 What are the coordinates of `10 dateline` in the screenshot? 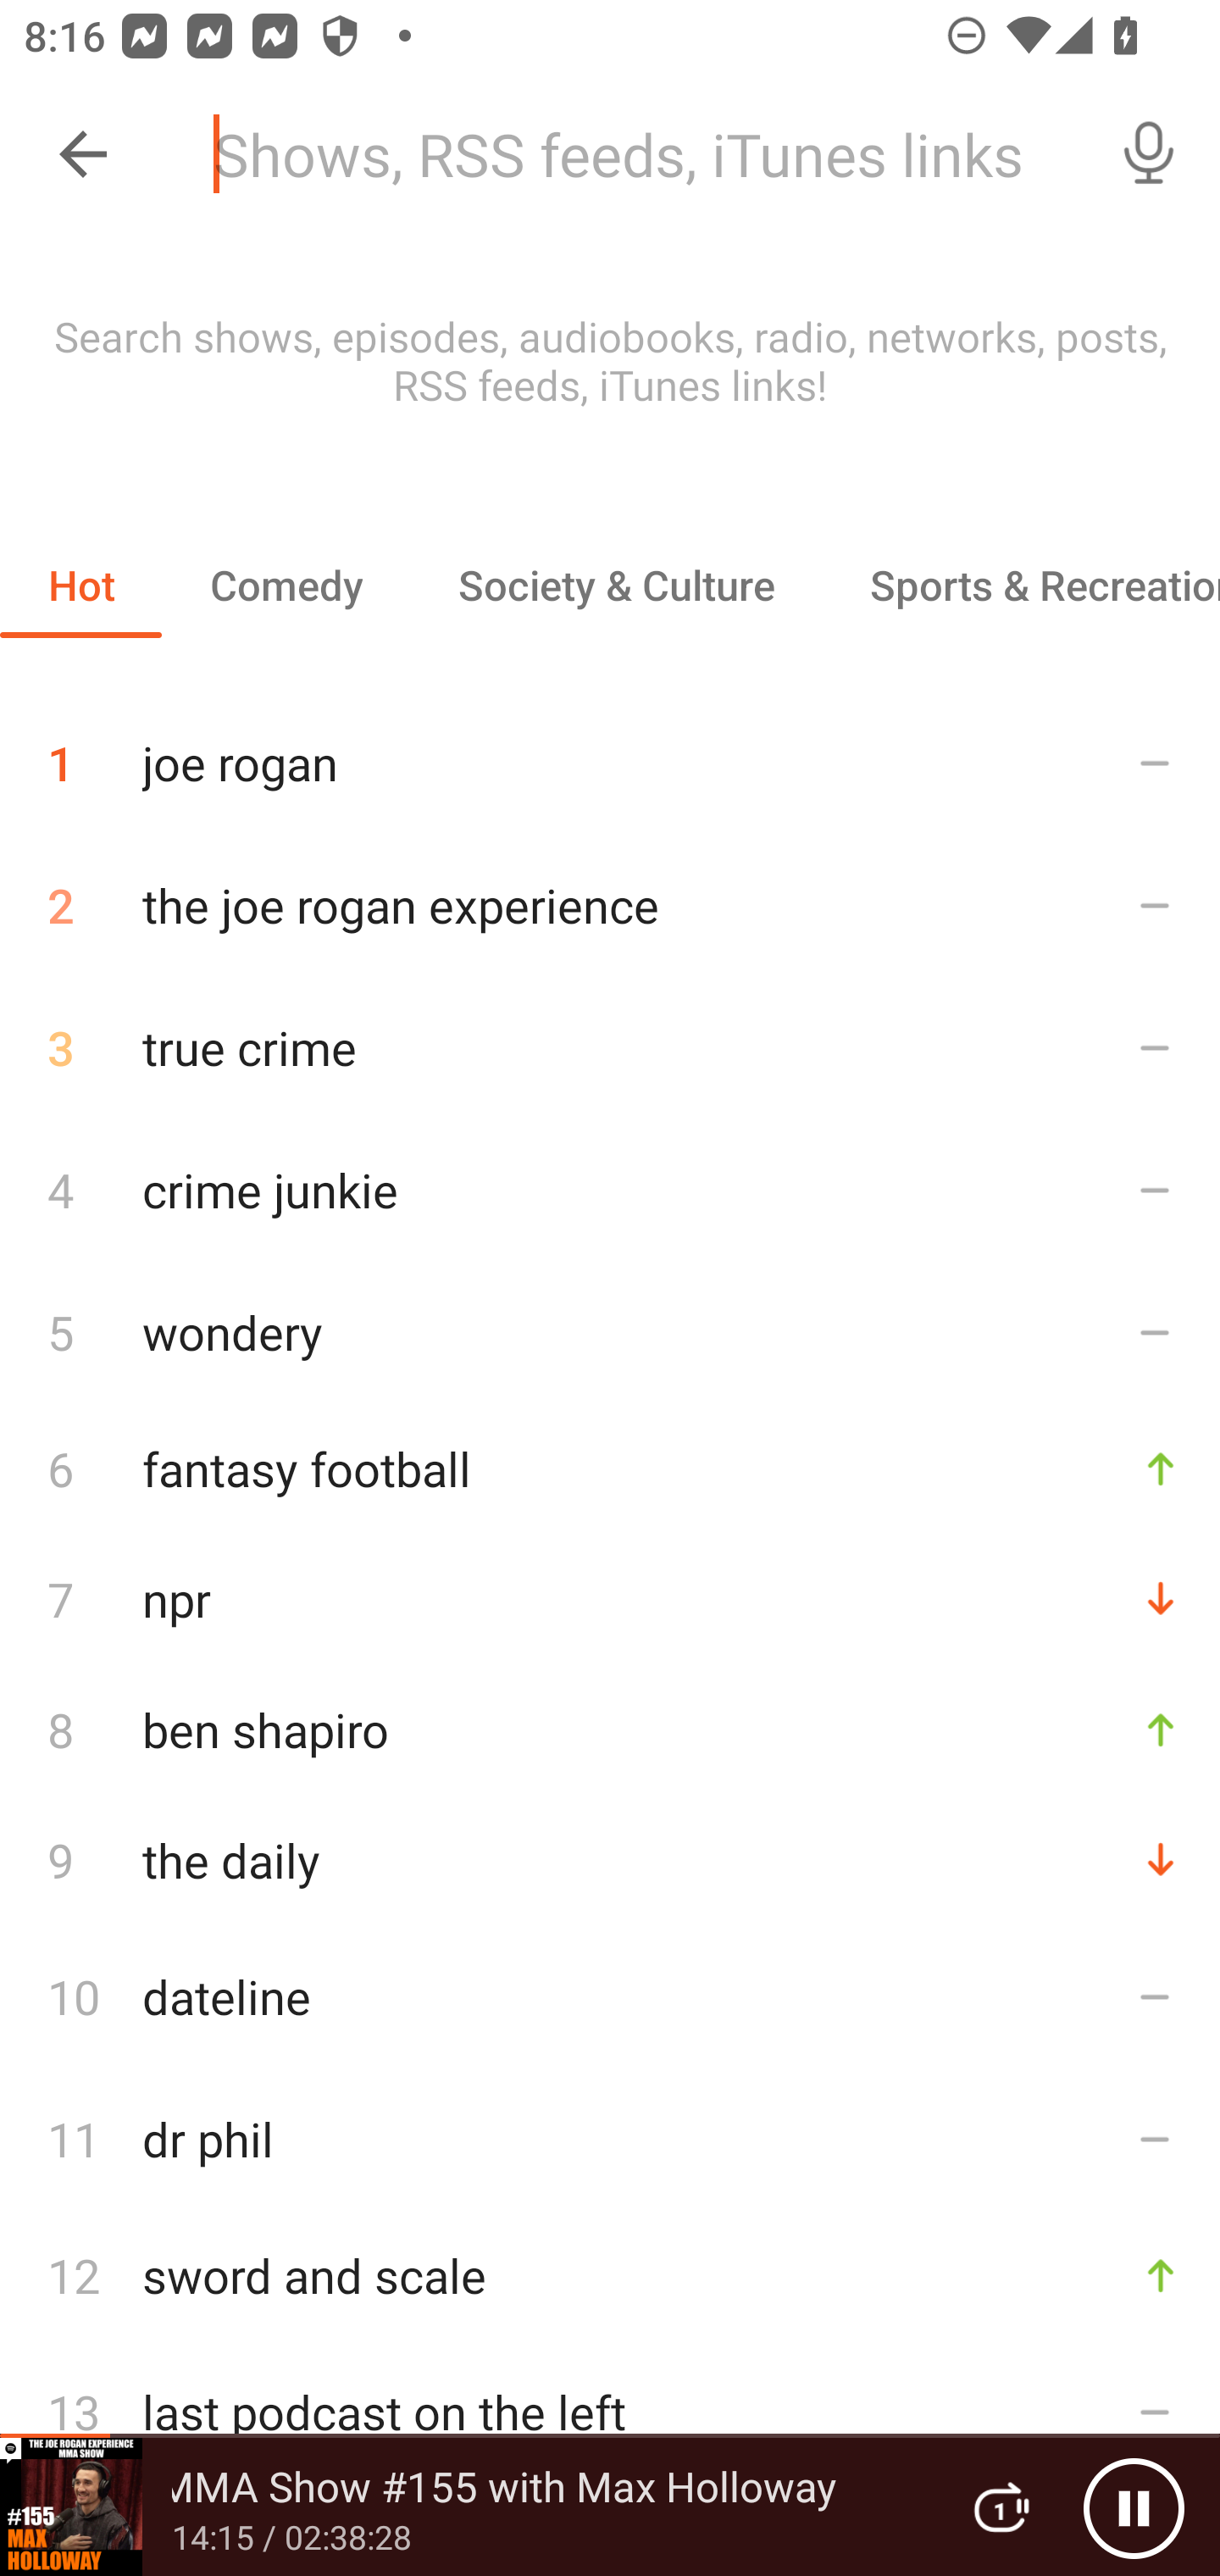 It's located at (610, 1996).